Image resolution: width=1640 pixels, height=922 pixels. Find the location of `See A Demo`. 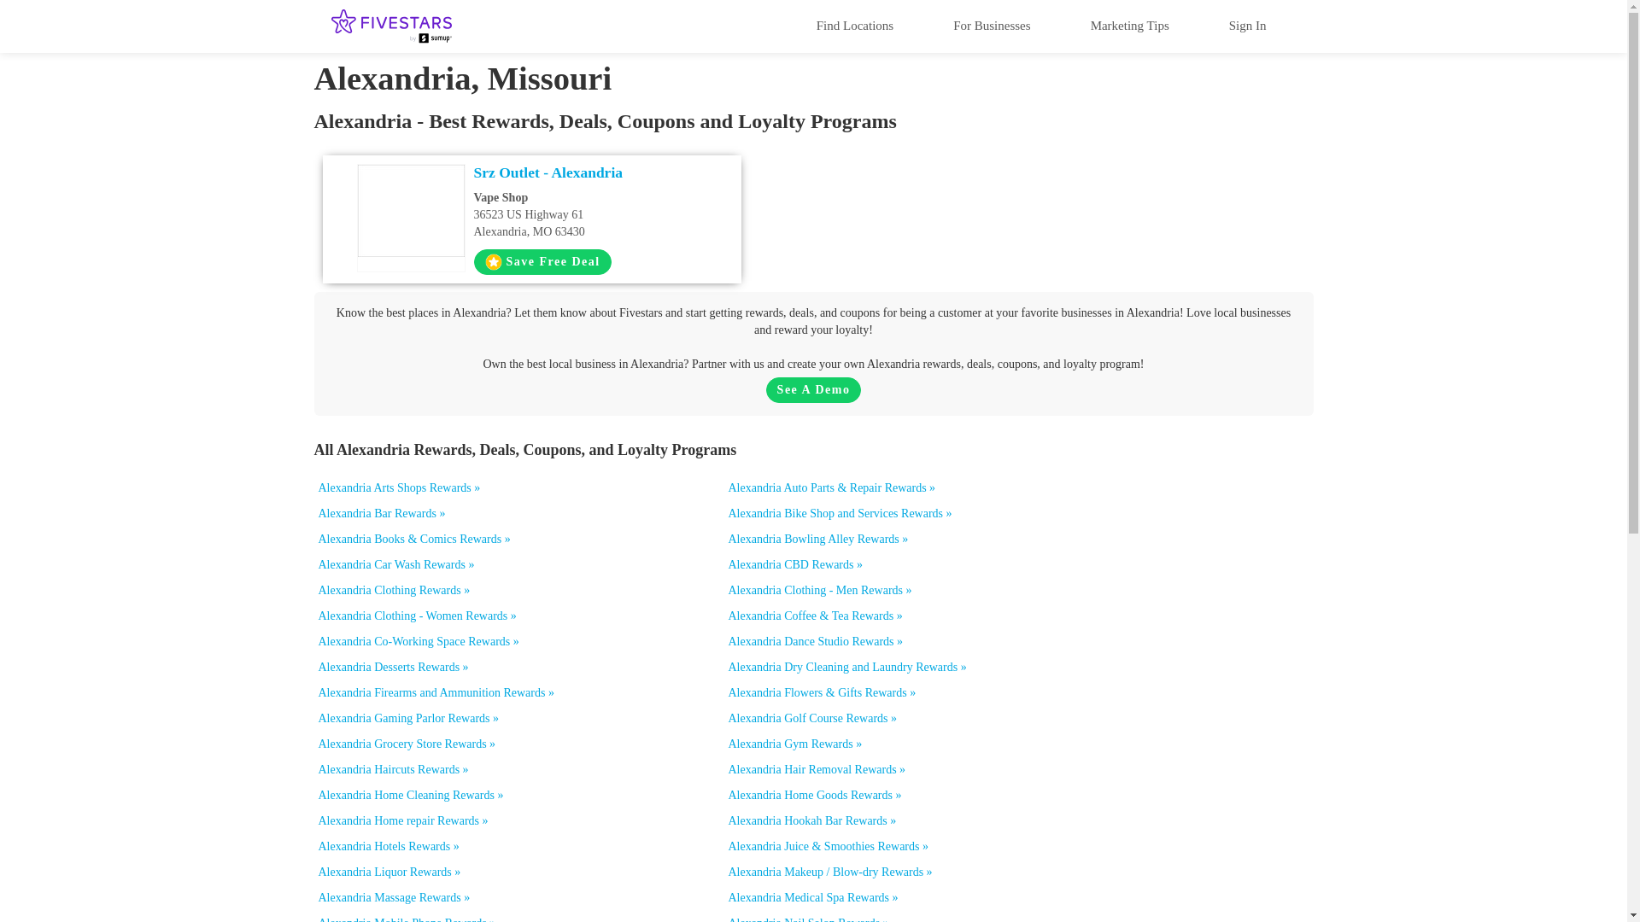

See A Demo is located at coordinates (813, 389).